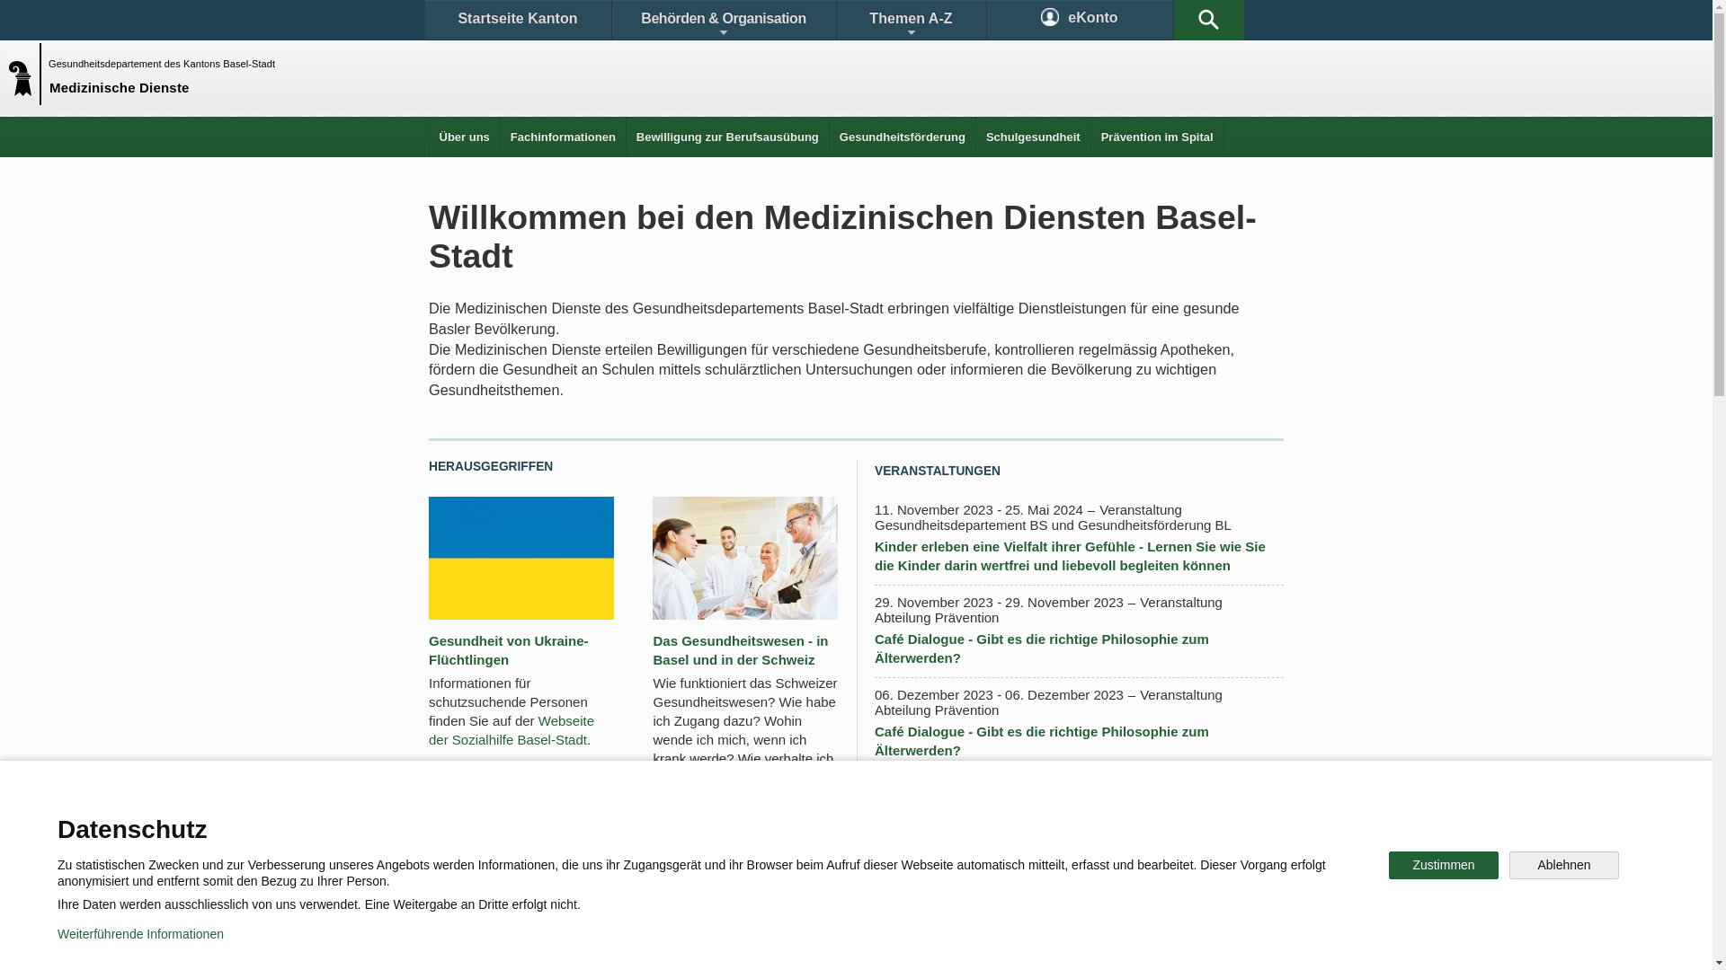 This screenshot has width=1726, height=970. What do you see at coordinates (1034, 137) in the screenshot?
I see `Schulgesundheit` at bounding box center [1034, 137].